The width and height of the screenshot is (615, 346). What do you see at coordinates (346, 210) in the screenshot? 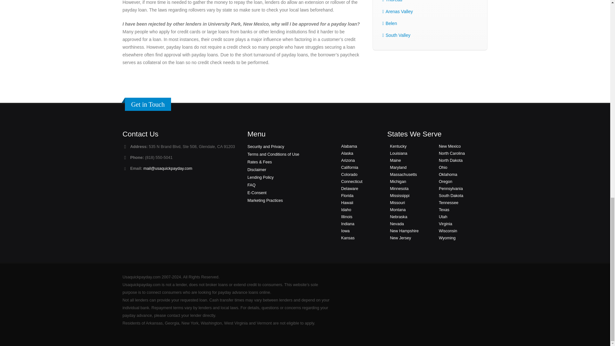
I see `Idaho` at bounding box center [346, 210].